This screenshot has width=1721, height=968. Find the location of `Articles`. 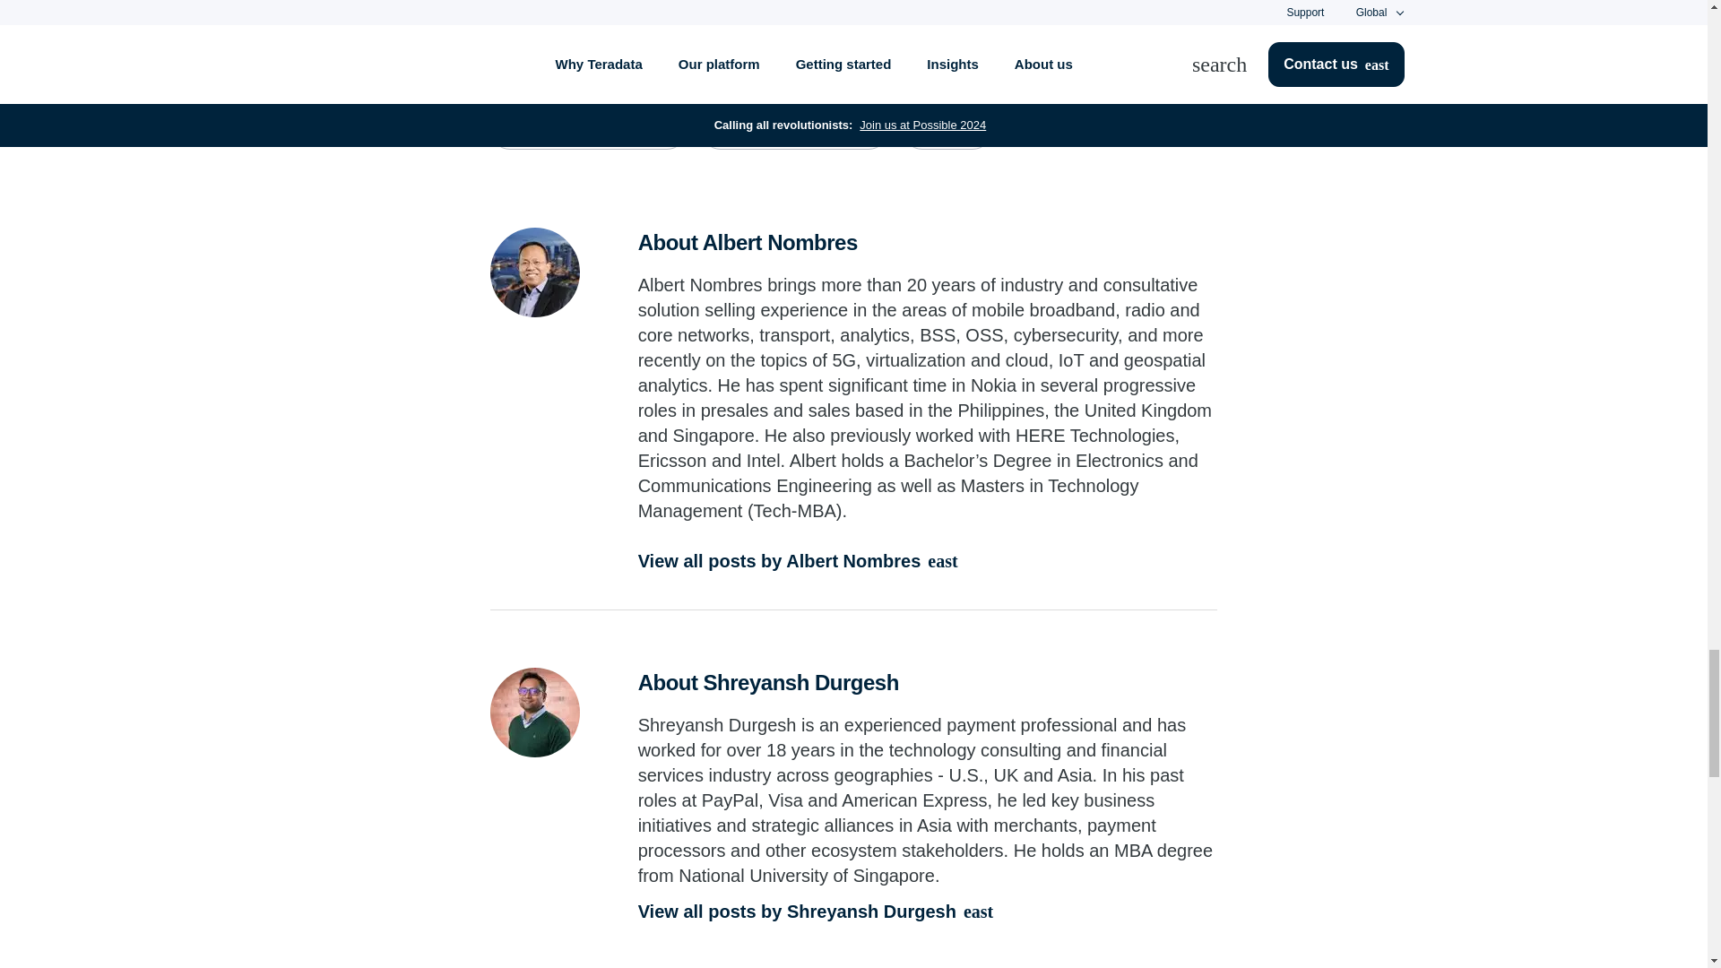

Articles is located at coordinates (947, 129).